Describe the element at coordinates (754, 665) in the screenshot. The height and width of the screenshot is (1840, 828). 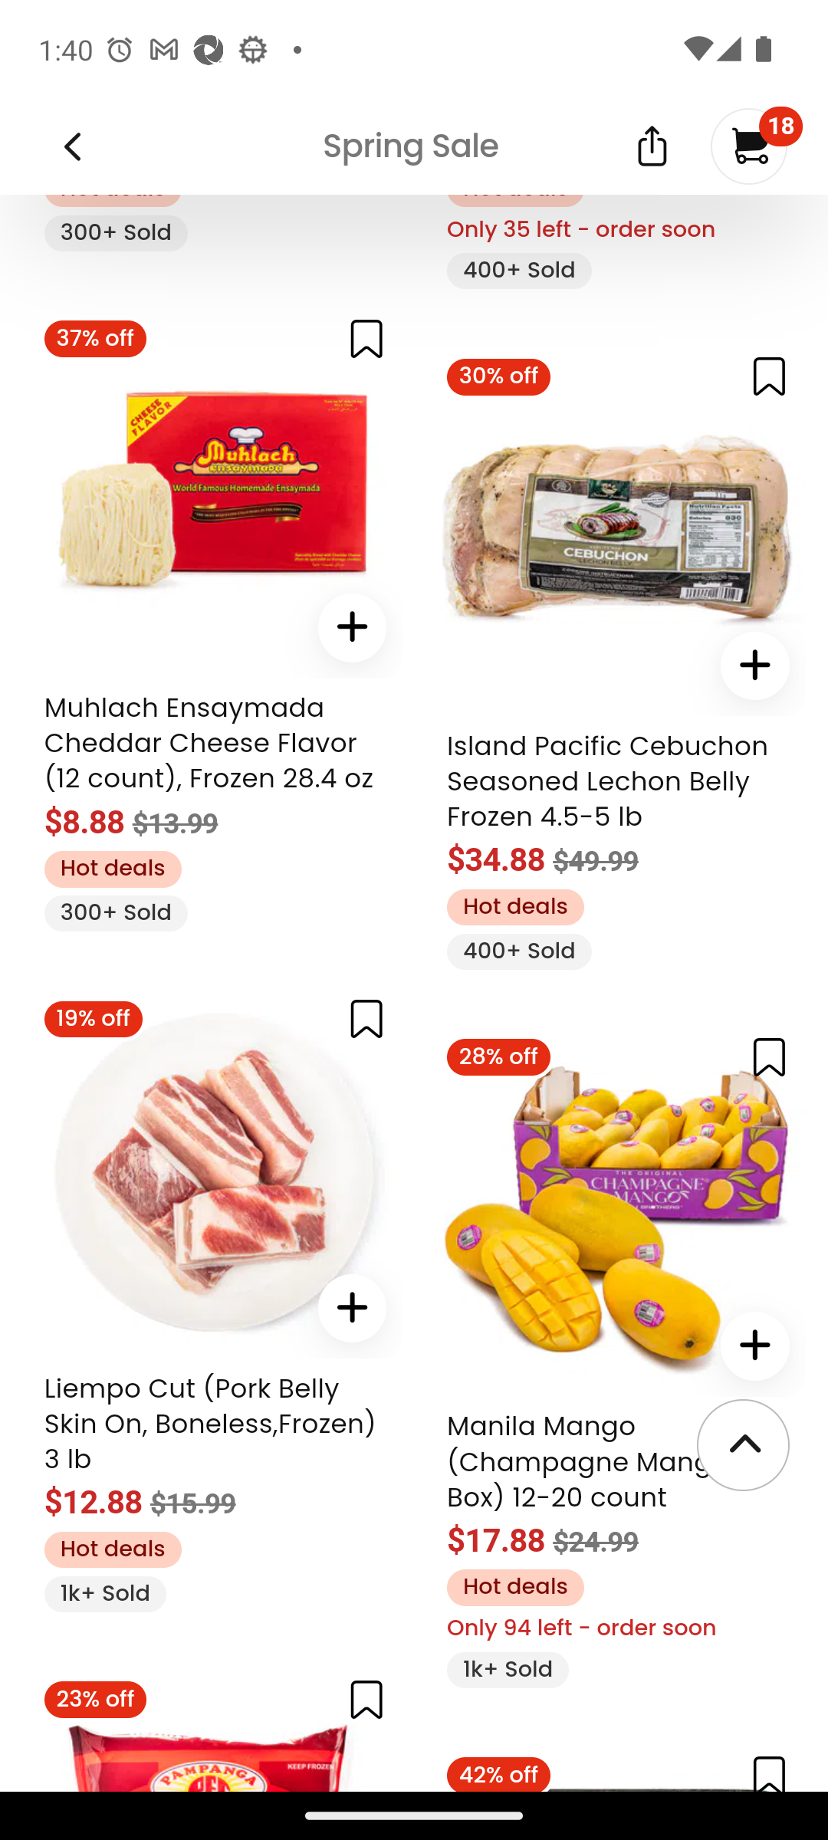
I see `` at that location.